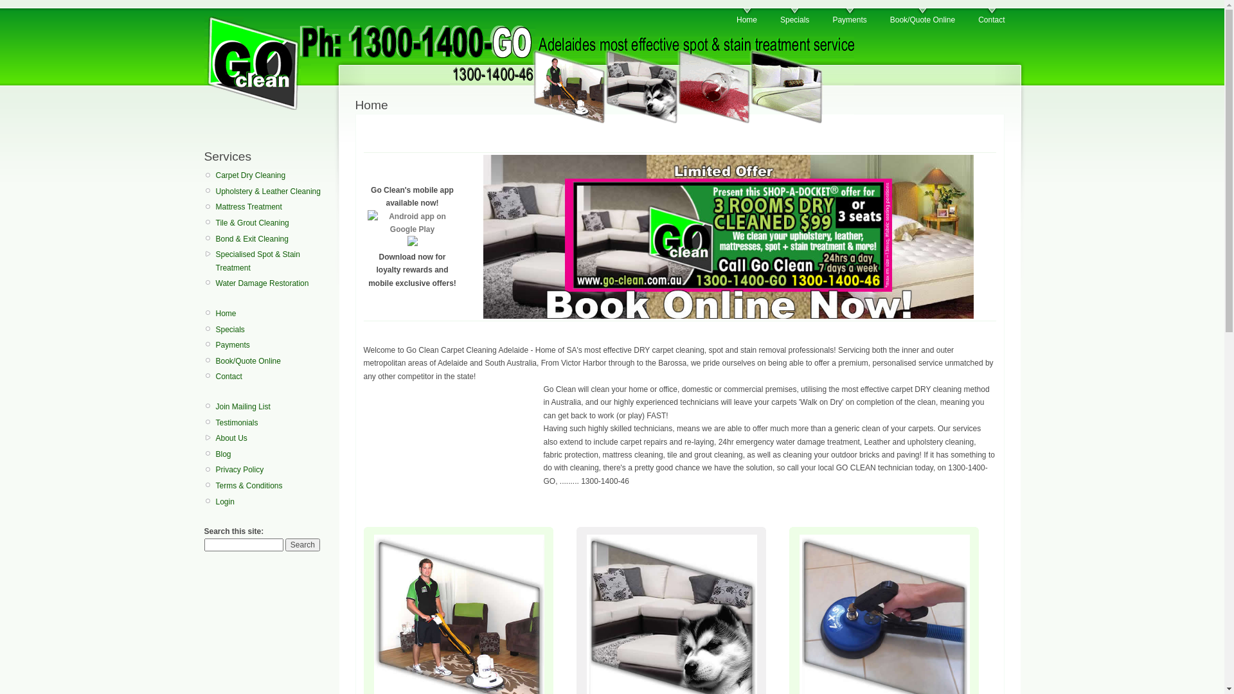 Image resolution: width=1234 pixels, height=694 pixels. What do you see at coordinates (273, 314) in the screenshot?
I see `Home` at bounding box center [273, 314].